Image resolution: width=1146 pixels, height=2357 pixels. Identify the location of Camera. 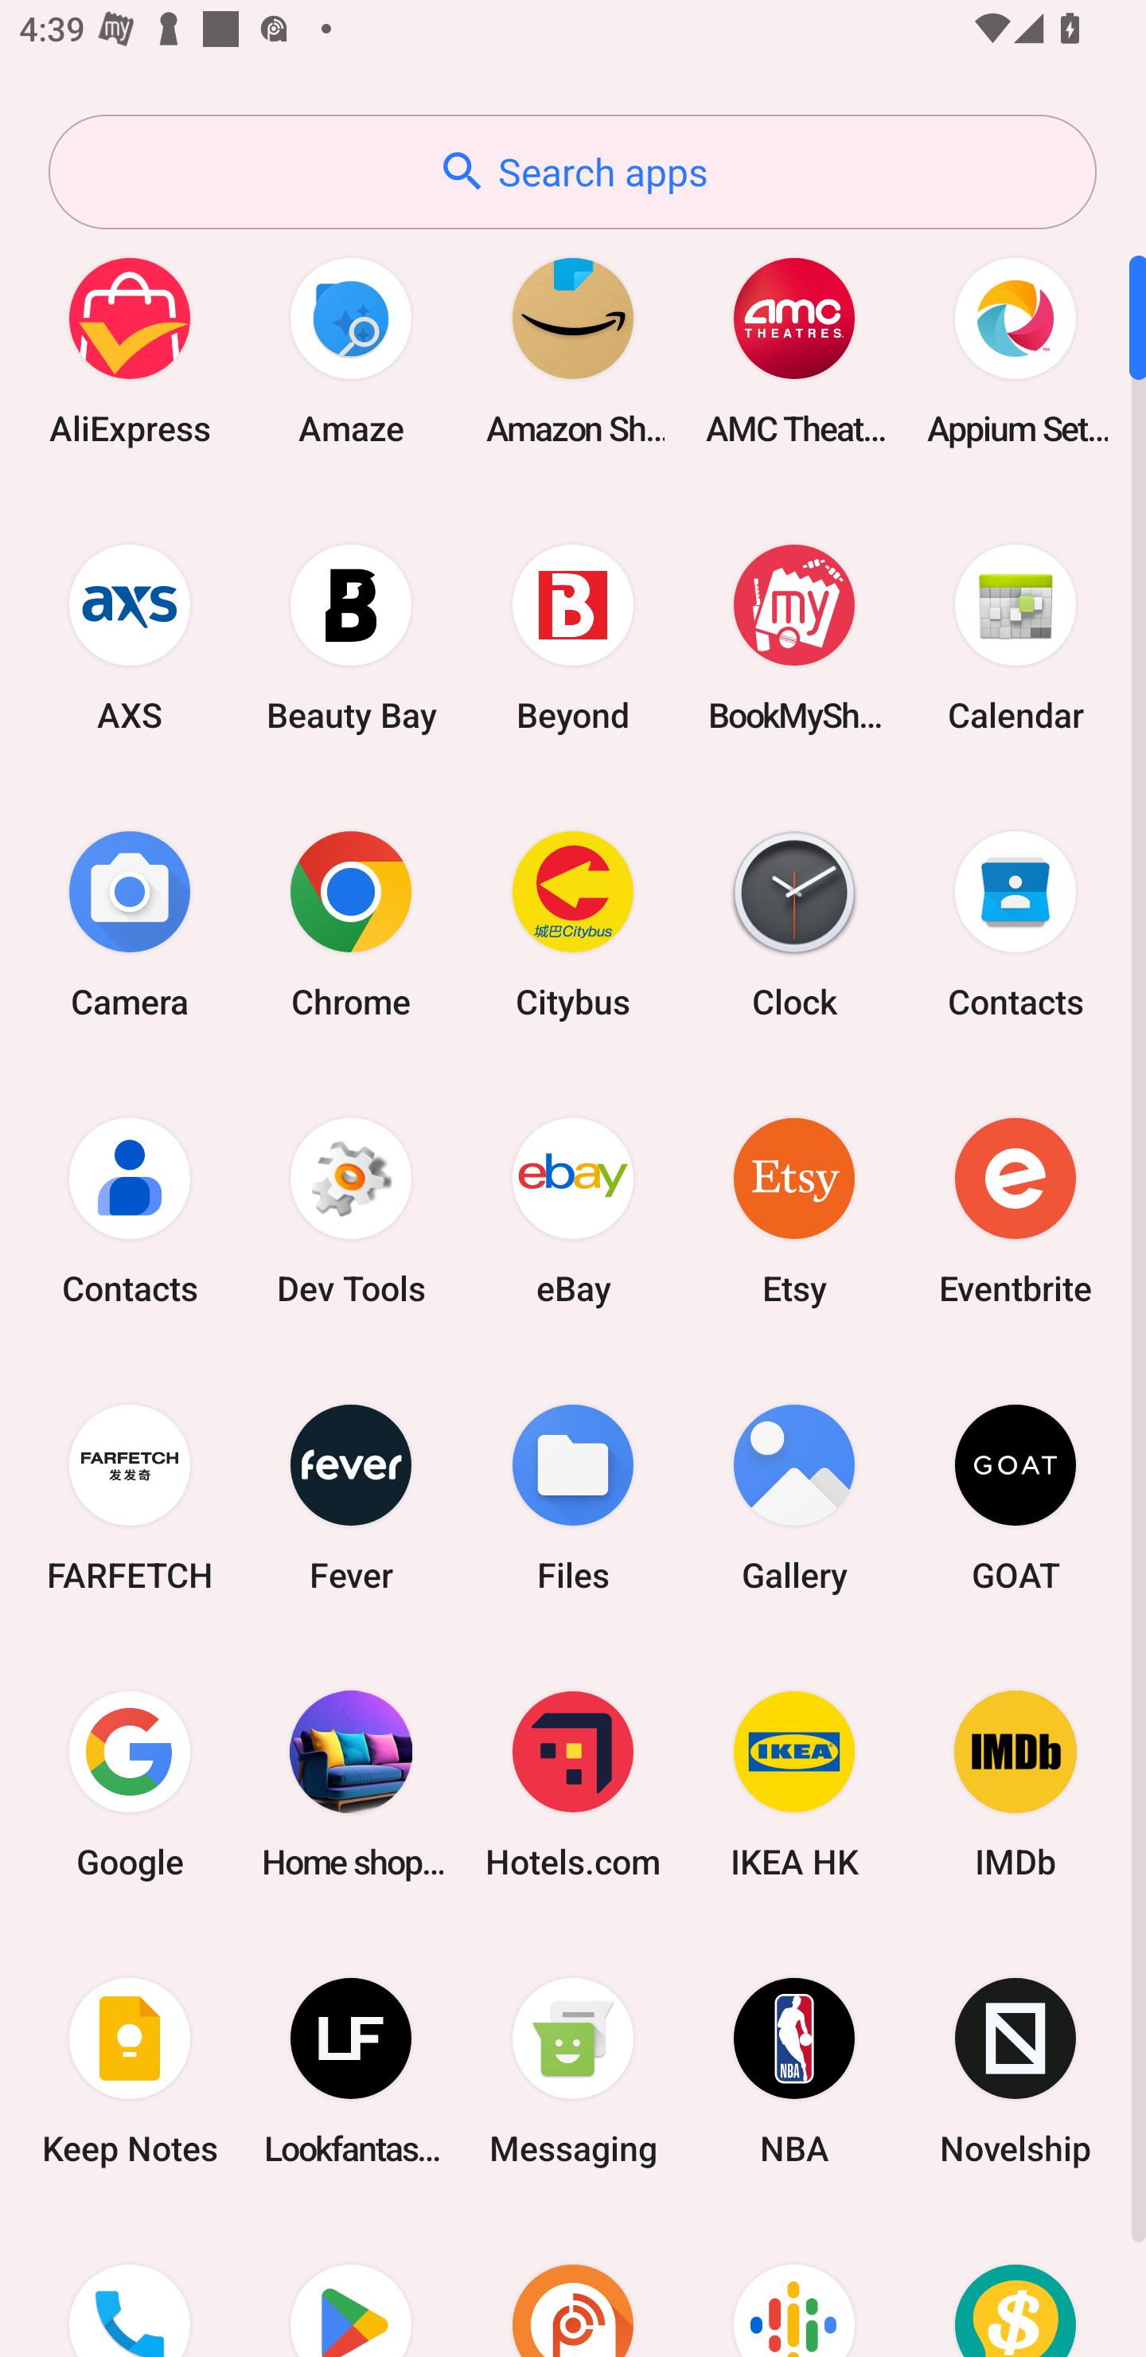
(130, 924).